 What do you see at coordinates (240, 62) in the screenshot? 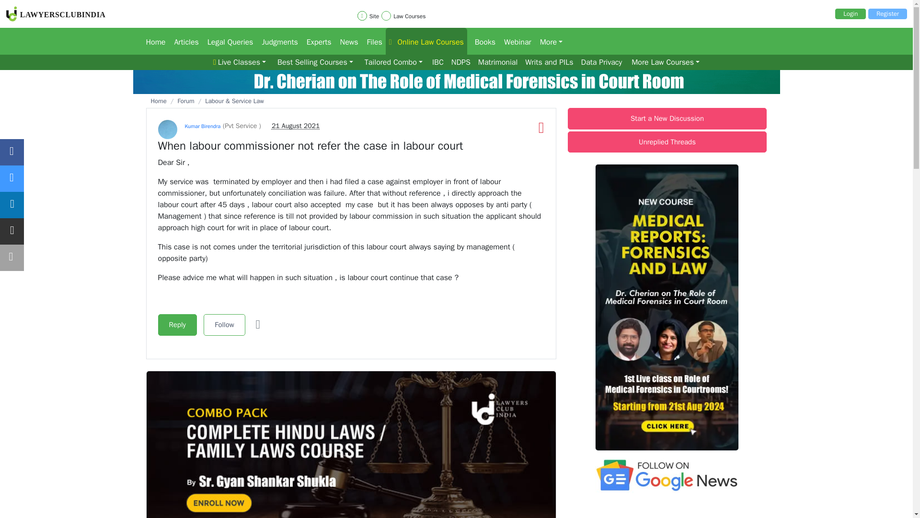
I see `Live Classes` at bounding box center [240, 62].